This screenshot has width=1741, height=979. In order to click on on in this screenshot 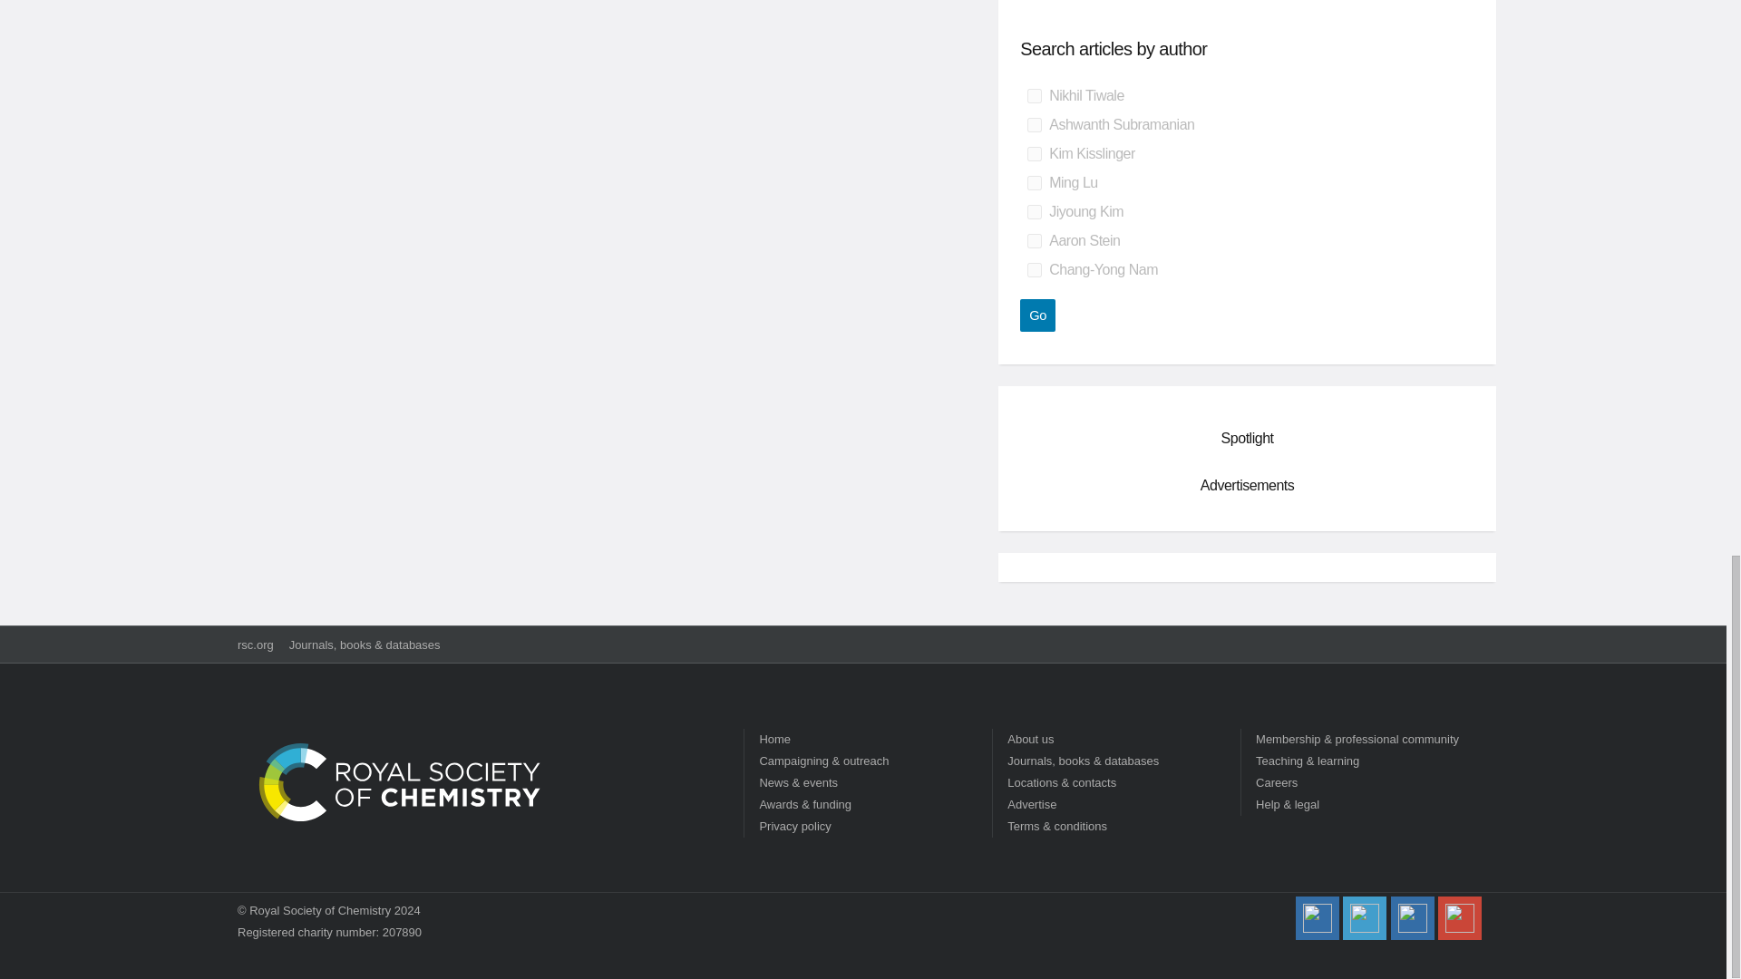, I will do `click(1034, 211)`.